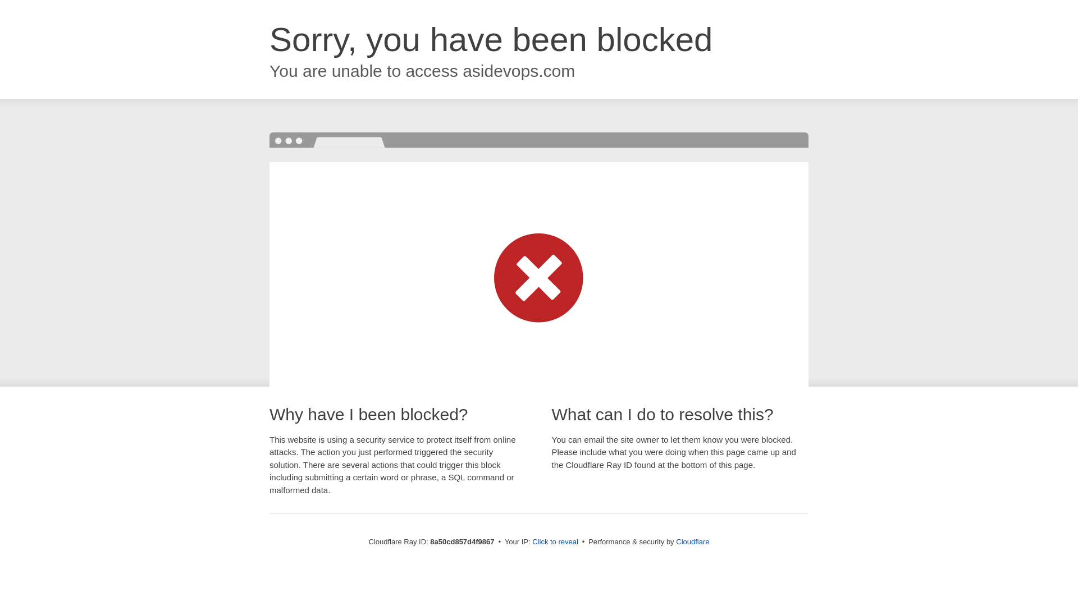 The height and width of the screenshot is (606, 1078). I want to click on Click to reveal, so click(555, 542).